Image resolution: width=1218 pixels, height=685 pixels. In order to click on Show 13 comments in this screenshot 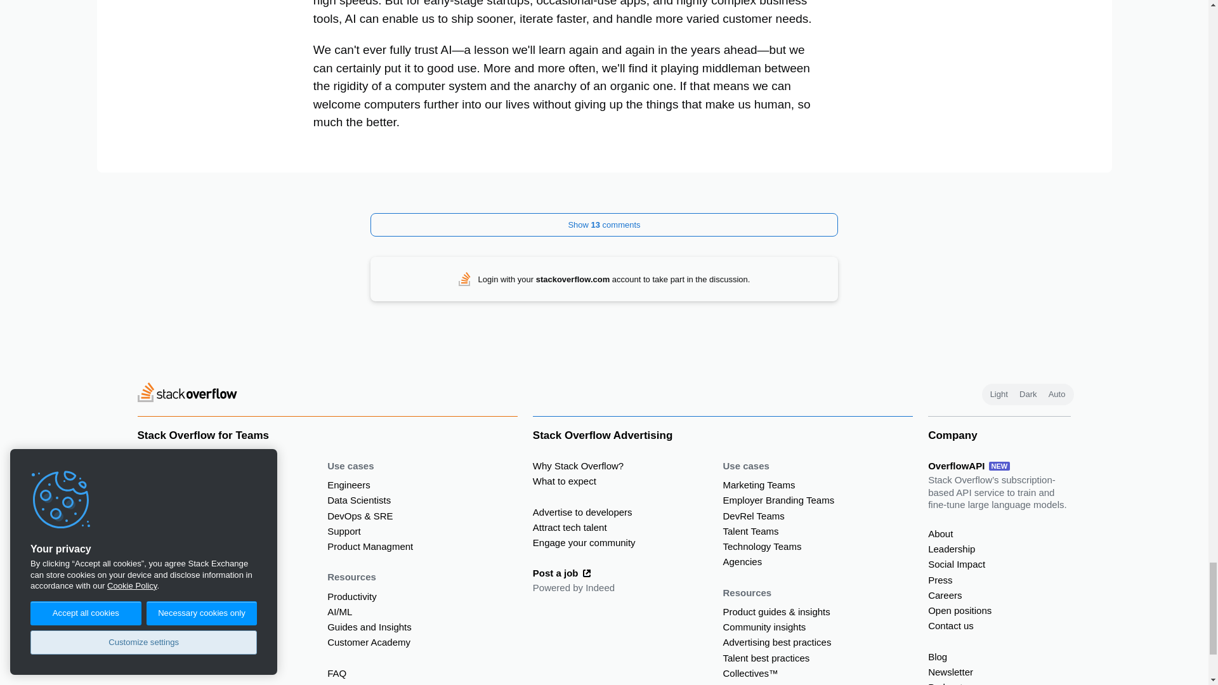, I will do `click(604, 225)`.